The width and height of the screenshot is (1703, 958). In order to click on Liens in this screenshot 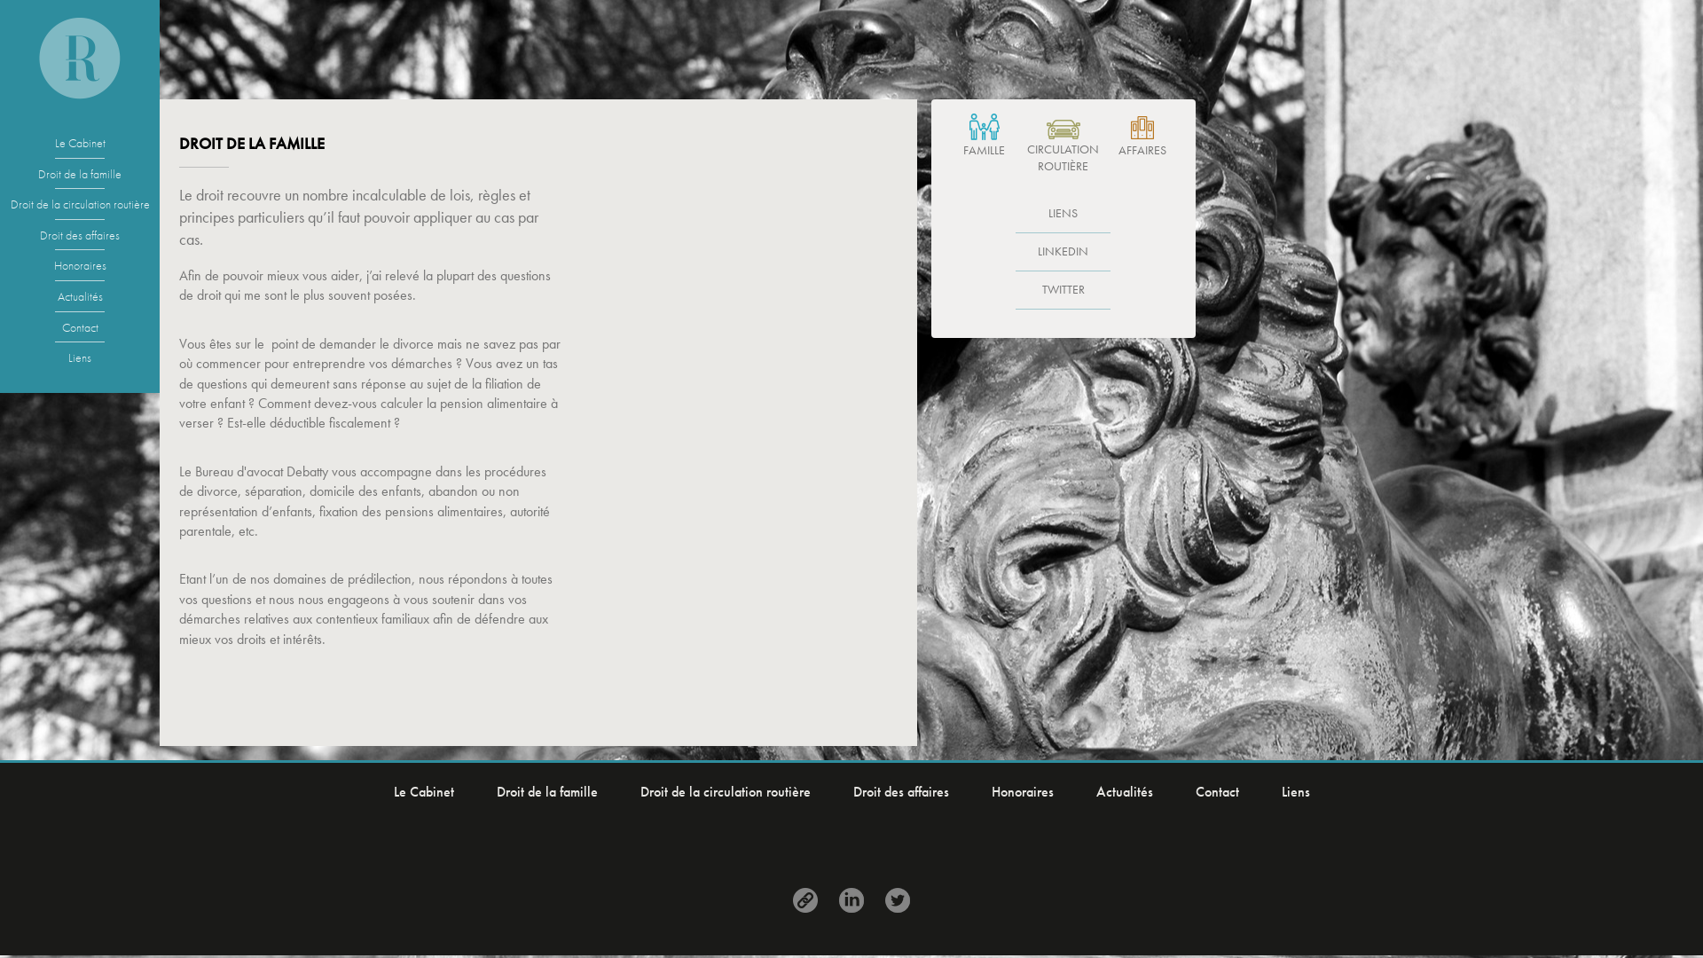, I will do `click(1295, 792)`.